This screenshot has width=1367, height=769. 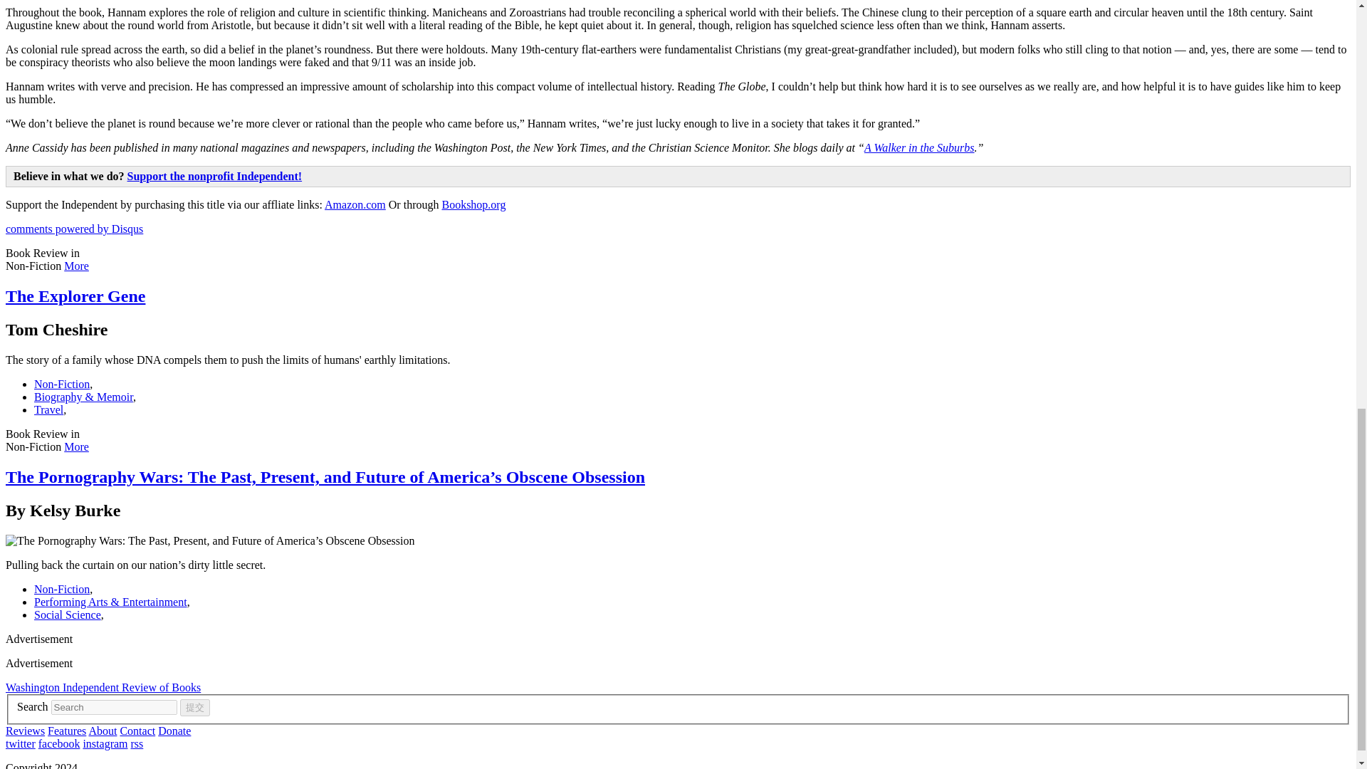 I want to click on comments powered by Disqus, so click(x=74, y=229).